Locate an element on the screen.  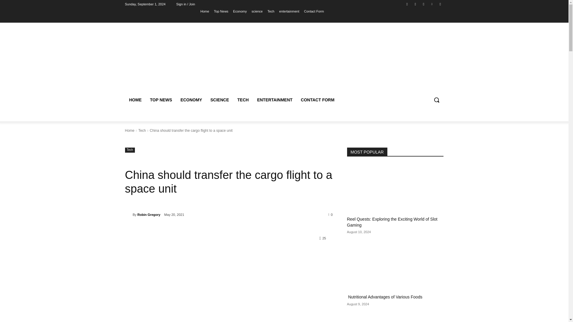
Youtube is located at coordinates (440, 4).